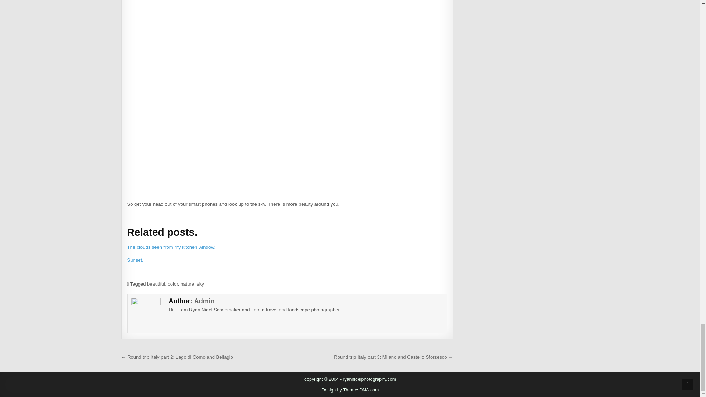 The width and height of the screenshot is (706, 397). Describe the element at coordinates (200, 284) in the screenshot. I see `sky` at that location.